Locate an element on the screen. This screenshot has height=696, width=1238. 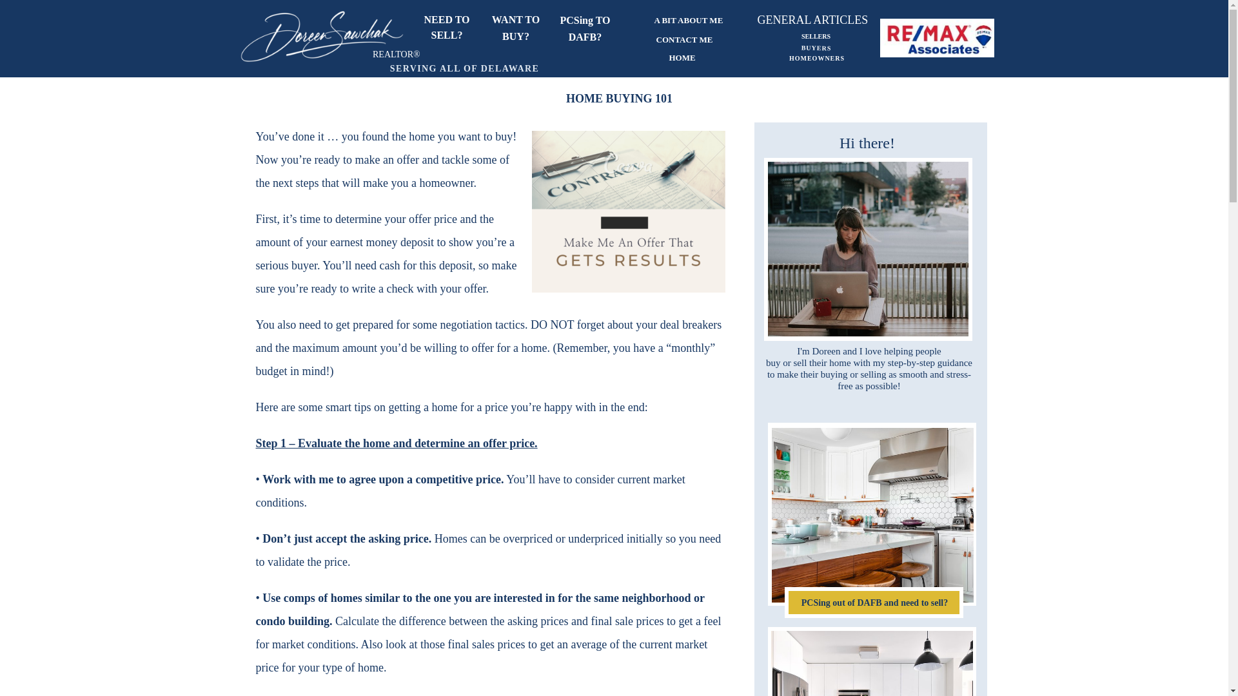
CONTACT ME is located at coordinates (686, 39).